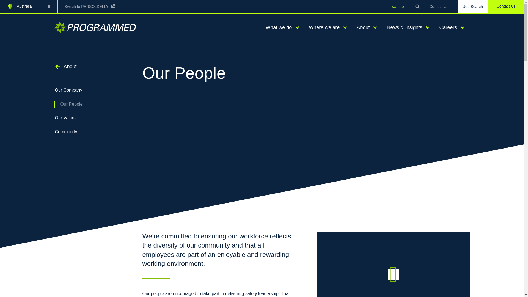 This screenshot has height=297, width=528. What do you see at coordinates (90, 6) in the screenshot?
I see `Switch to PERSOLKELLY` at bounding box center [90, 6].